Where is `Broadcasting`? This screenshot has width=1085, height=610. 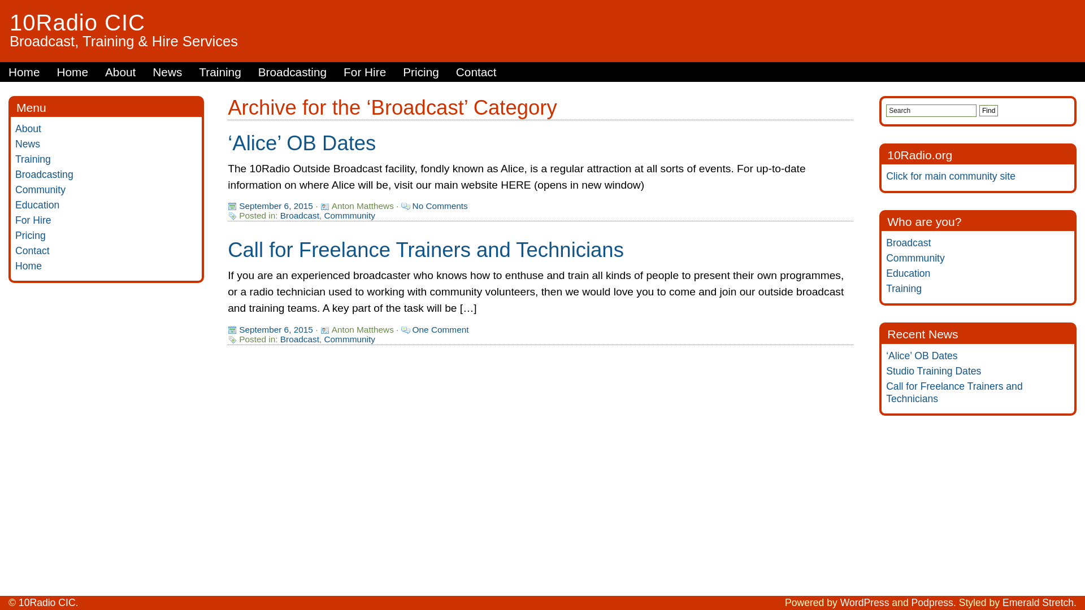 Broadcasting is located at coordinates (293, 72).